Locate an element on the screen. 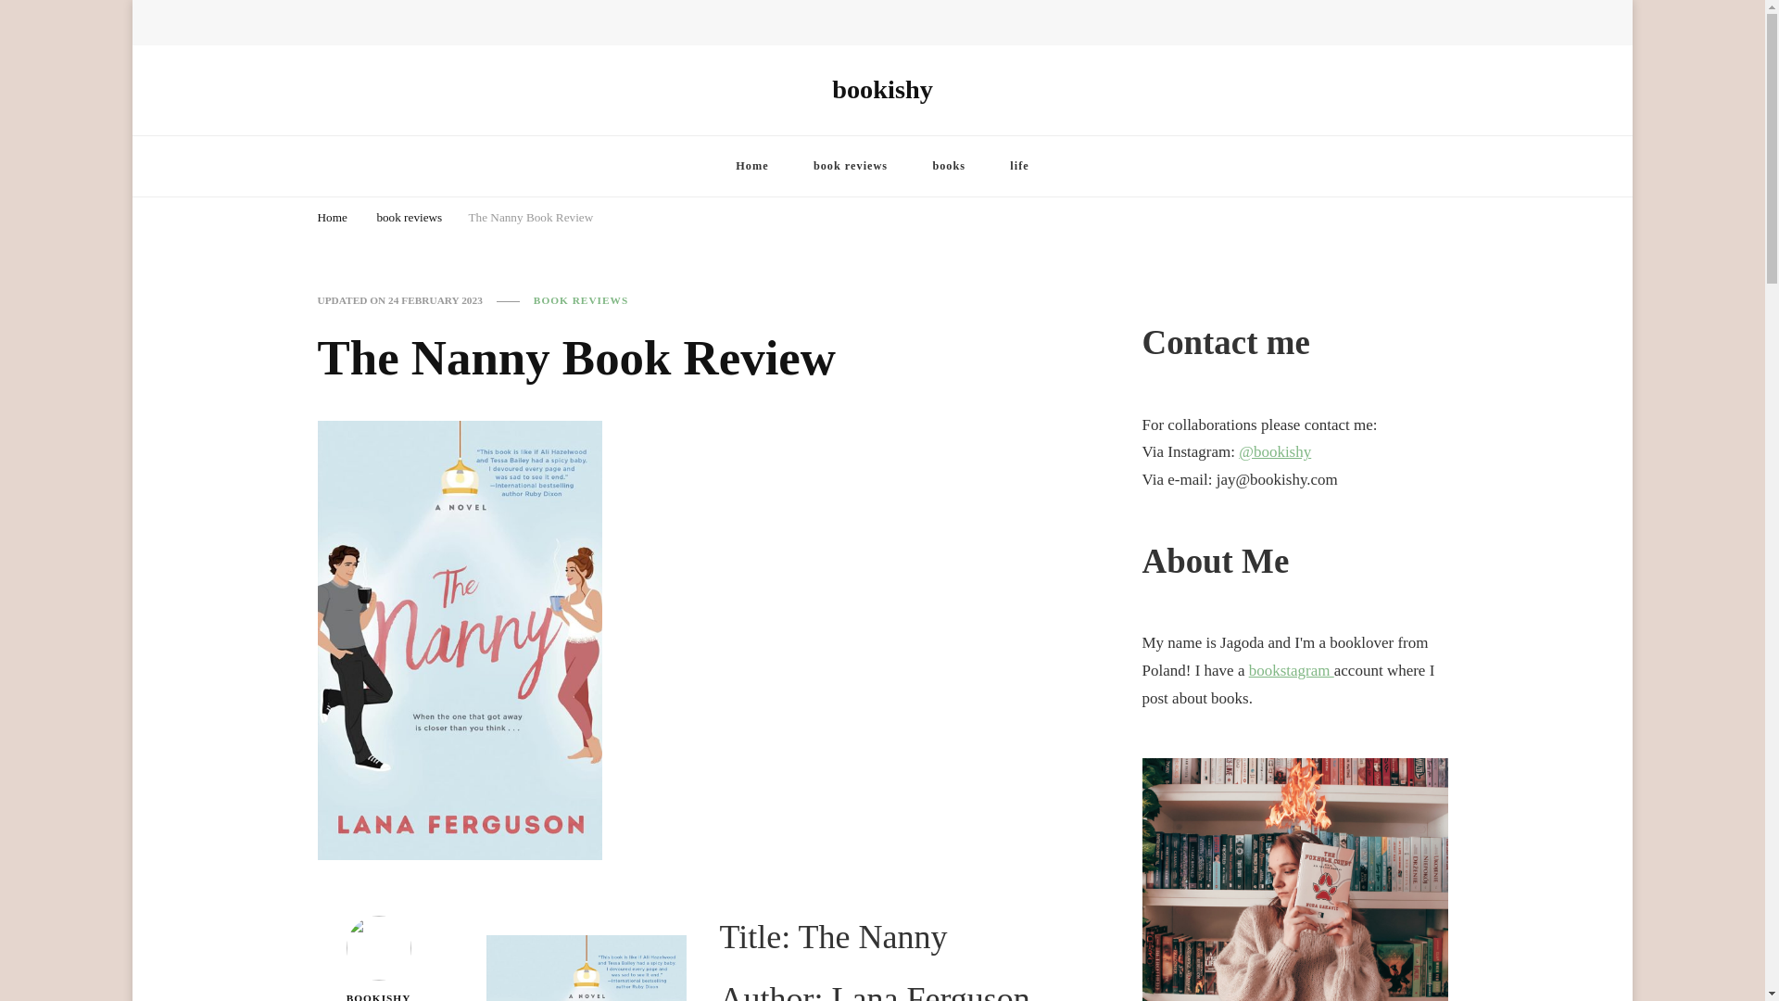  books is located at coordinates (948, 165).